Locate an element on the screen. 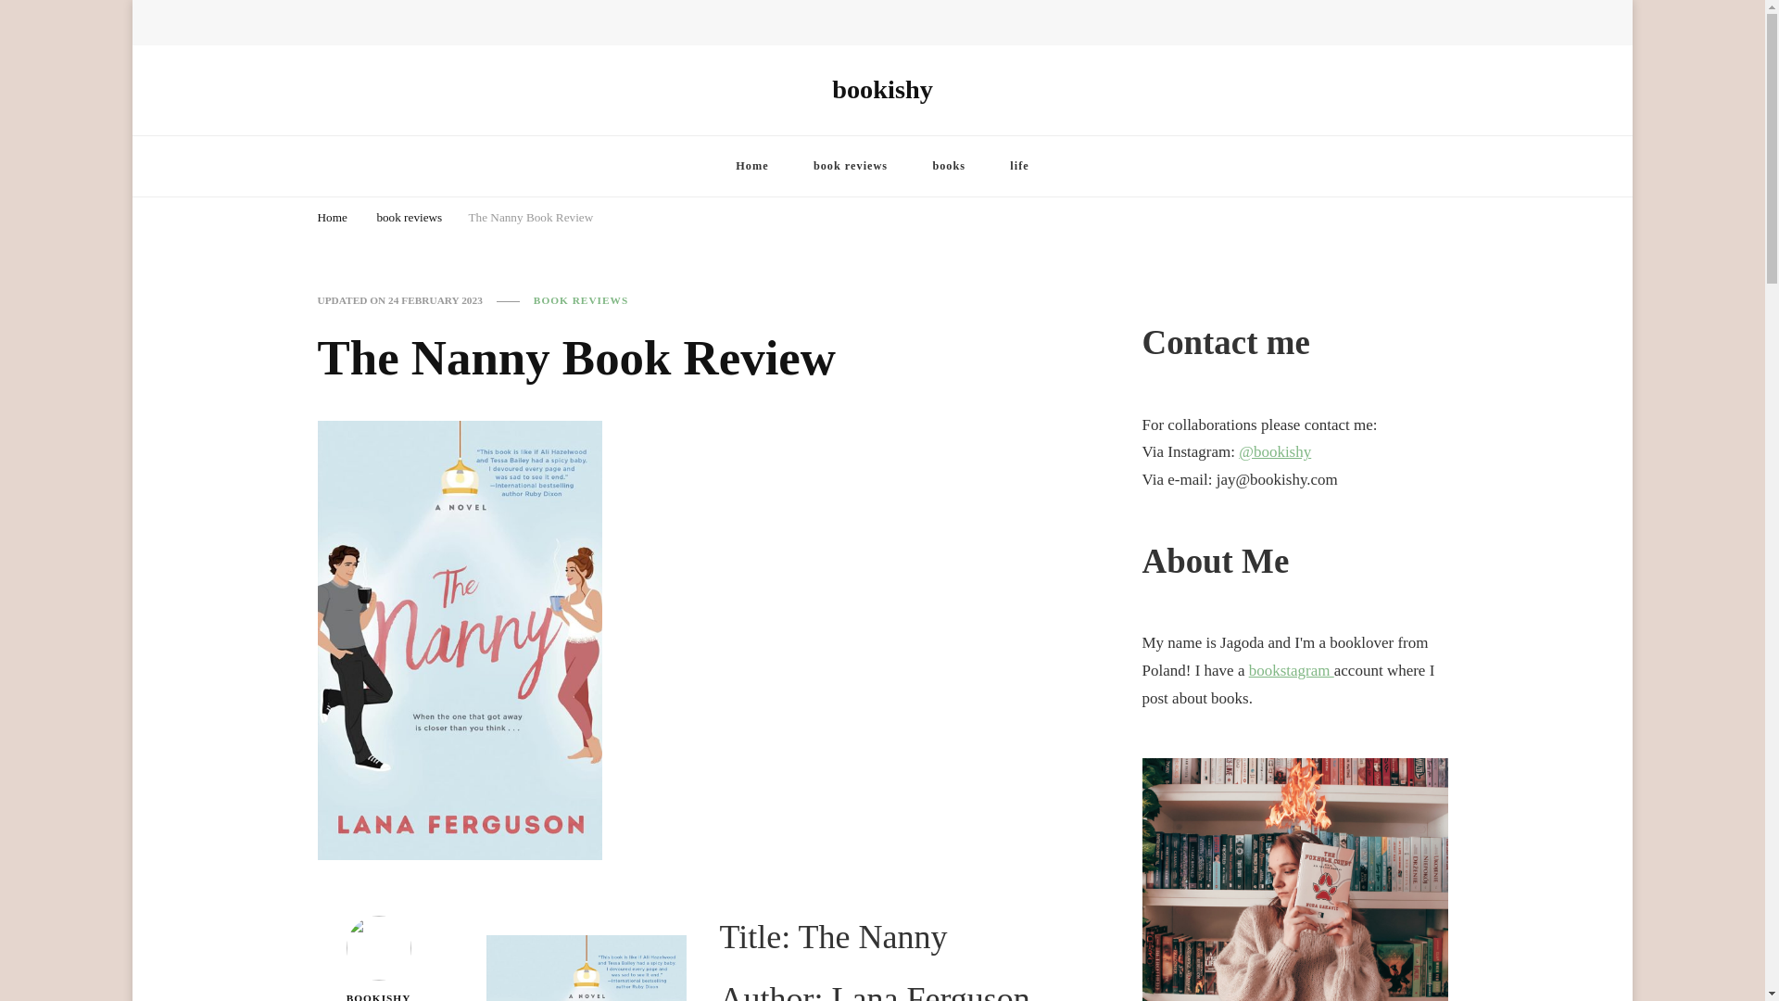  books is located at coordinates (948, 165).